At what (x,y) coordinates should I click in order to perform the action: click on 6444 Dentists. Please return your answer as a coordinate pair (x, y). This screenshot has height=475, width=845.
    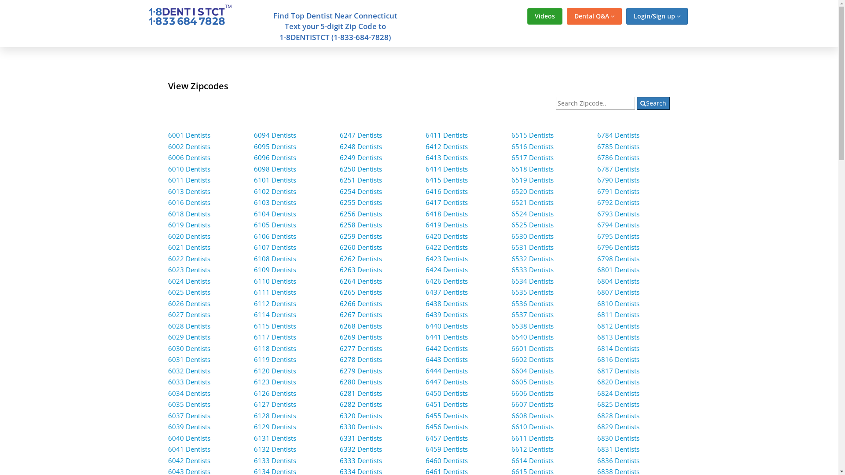
    Looking at the image, I should click on (447, 371).